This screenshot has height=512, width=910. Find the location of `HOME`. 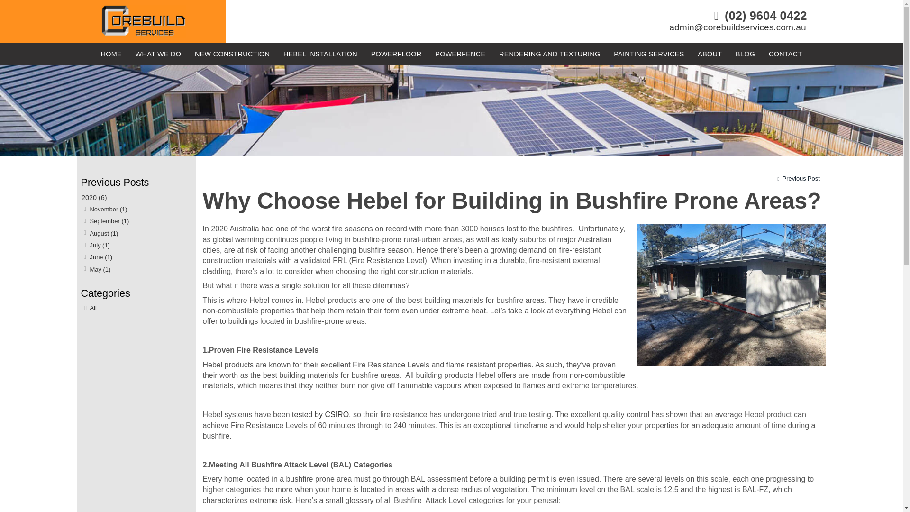

HOME is located at coordinates (111, 54).